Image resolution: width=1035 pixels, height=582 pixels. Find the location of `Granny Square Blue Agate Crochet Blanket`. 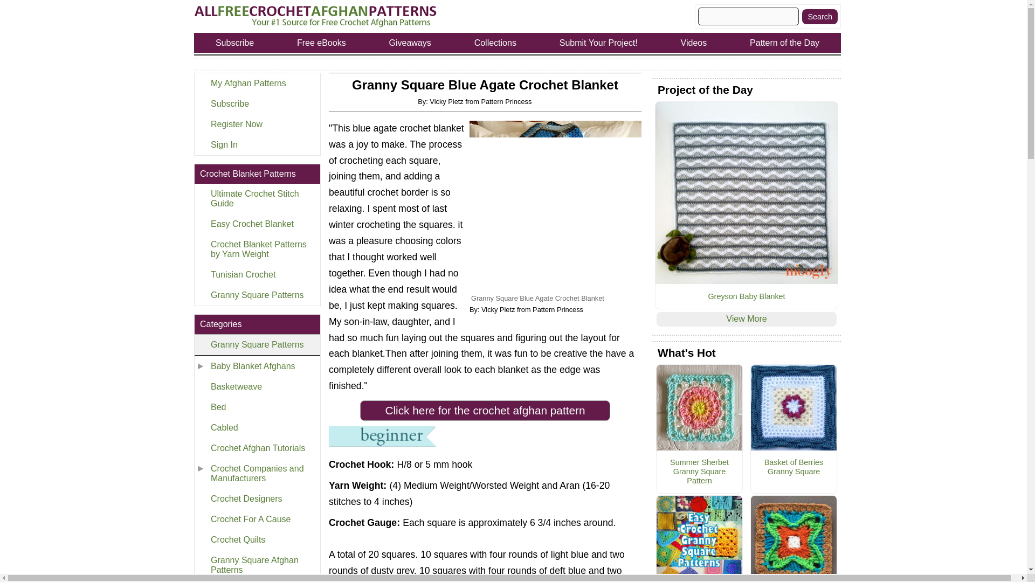

Granny Square Blue Agate Crochet Blanket is located at coordinates (555, 206).